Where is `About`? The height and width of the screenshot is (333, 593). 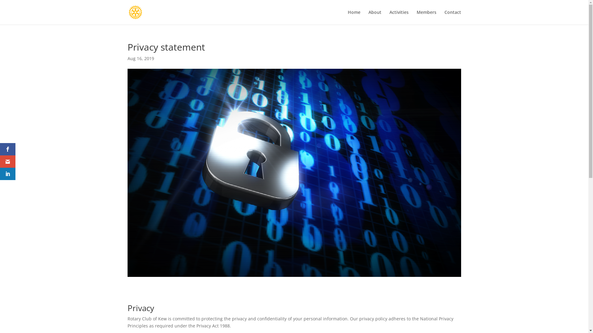 About is located at coordinates (375, 17).